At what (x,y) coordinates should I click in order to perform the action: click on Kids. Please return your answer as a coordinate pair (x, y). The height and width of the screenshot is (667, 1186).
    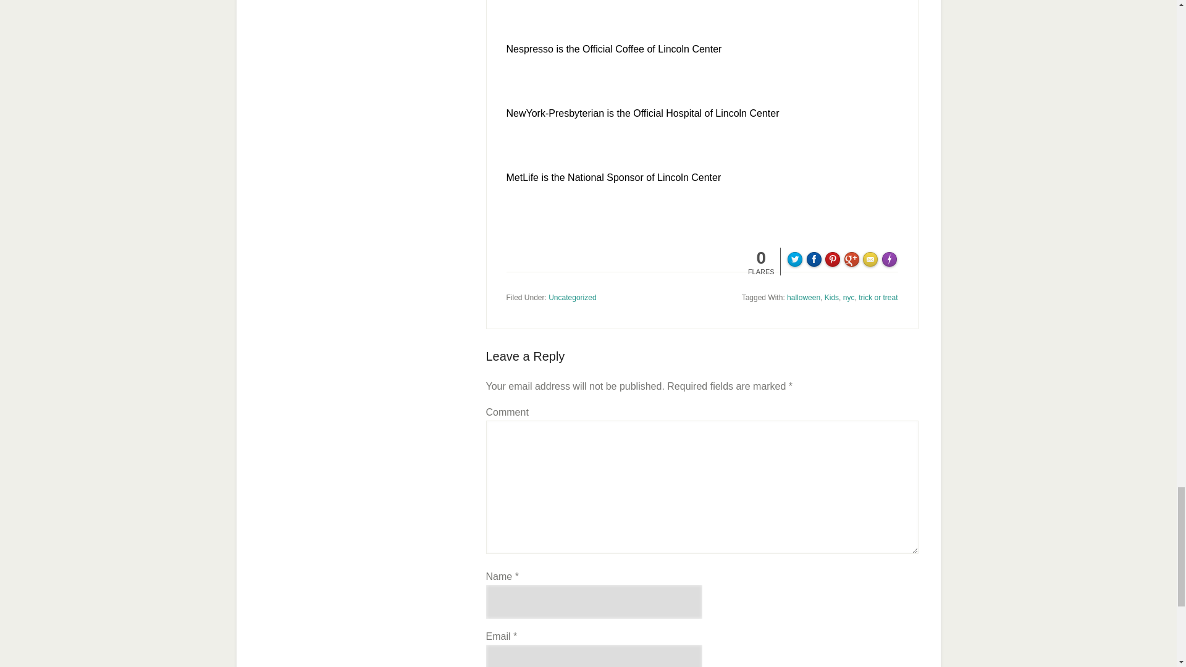
    Looking at the image, I should click on (831, 298).